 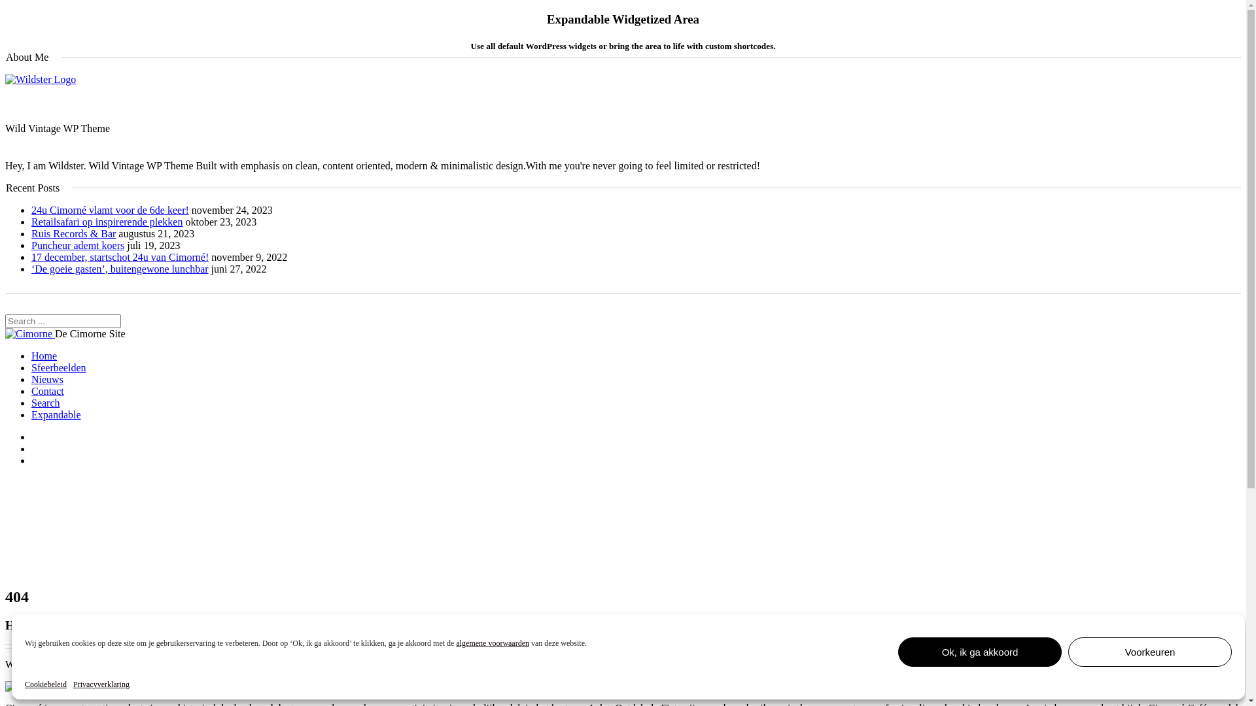 I want to click on Puncheur ademt koers, so click(x=78, y=246).